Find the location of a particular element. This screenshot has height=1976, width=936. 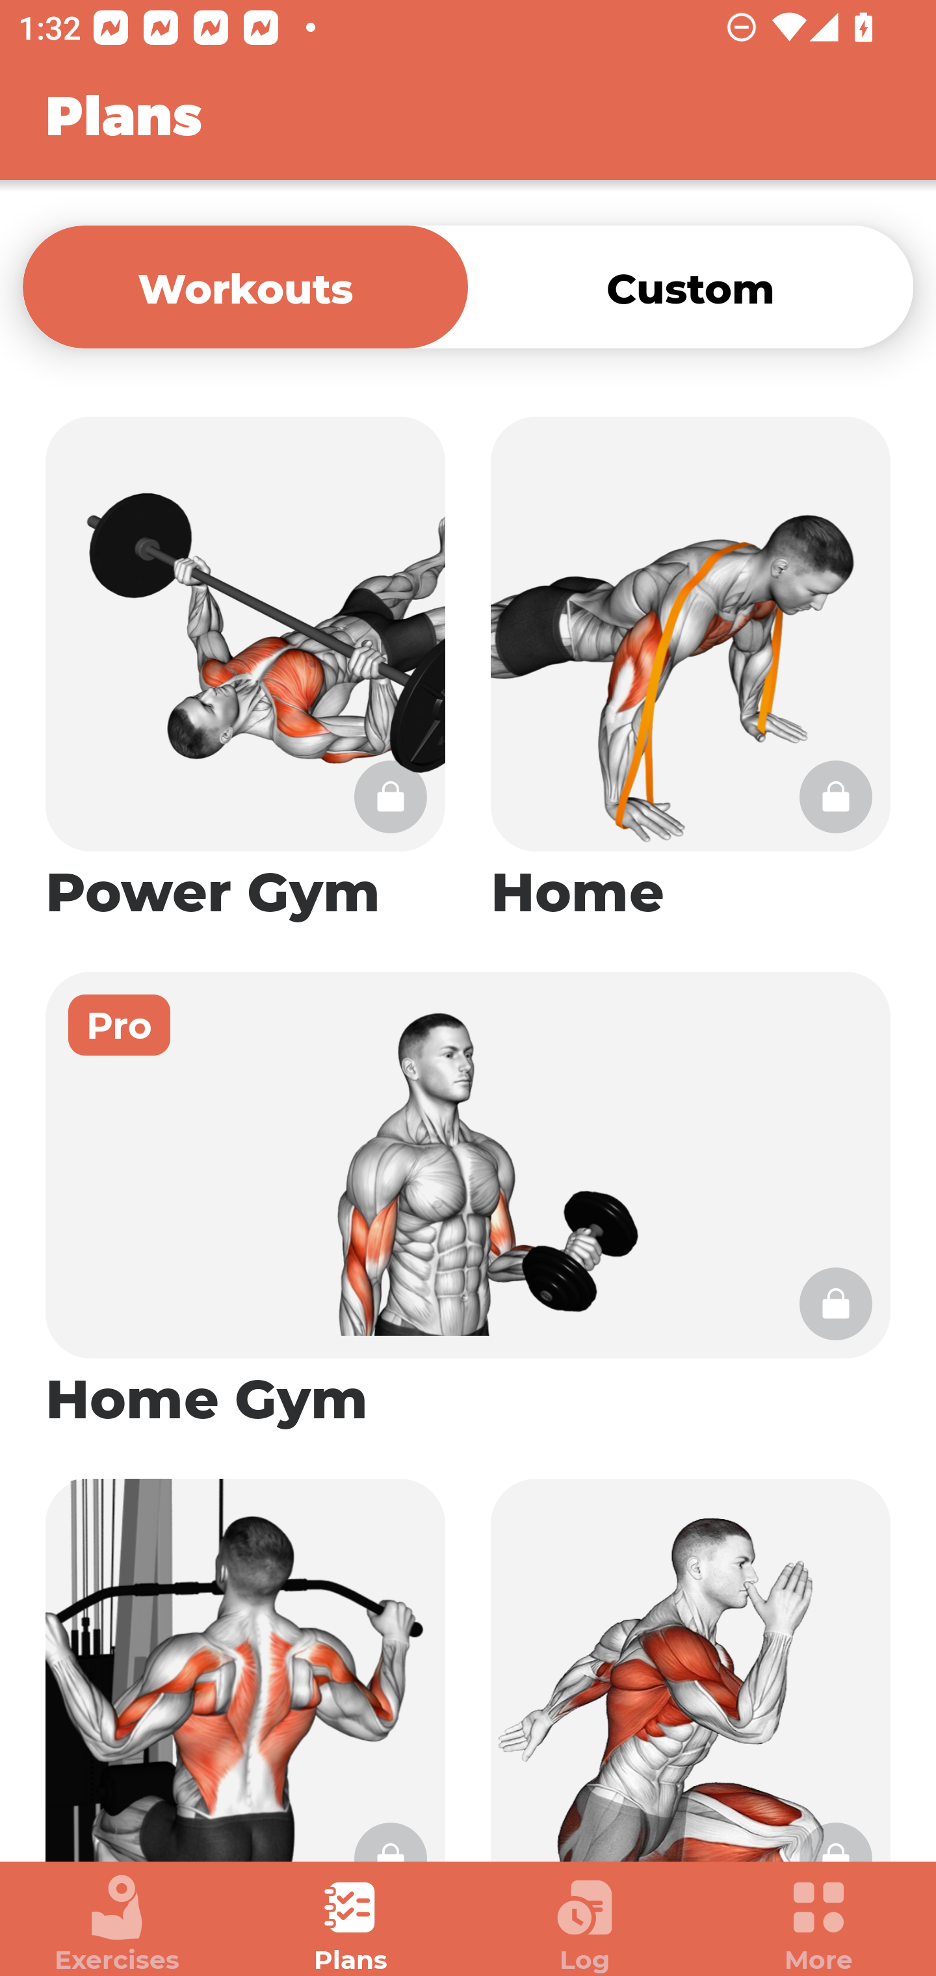

Plans is located at coordinates (351, 1924).